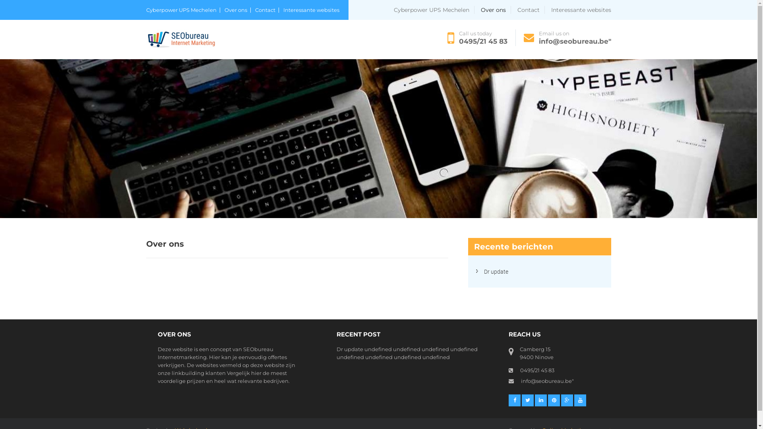 The width and height of the screenshot is (763, 429). What do you see at coordinates (531, 10) in the screenshot?
I see `Contact` at bounding box center [531, 10].